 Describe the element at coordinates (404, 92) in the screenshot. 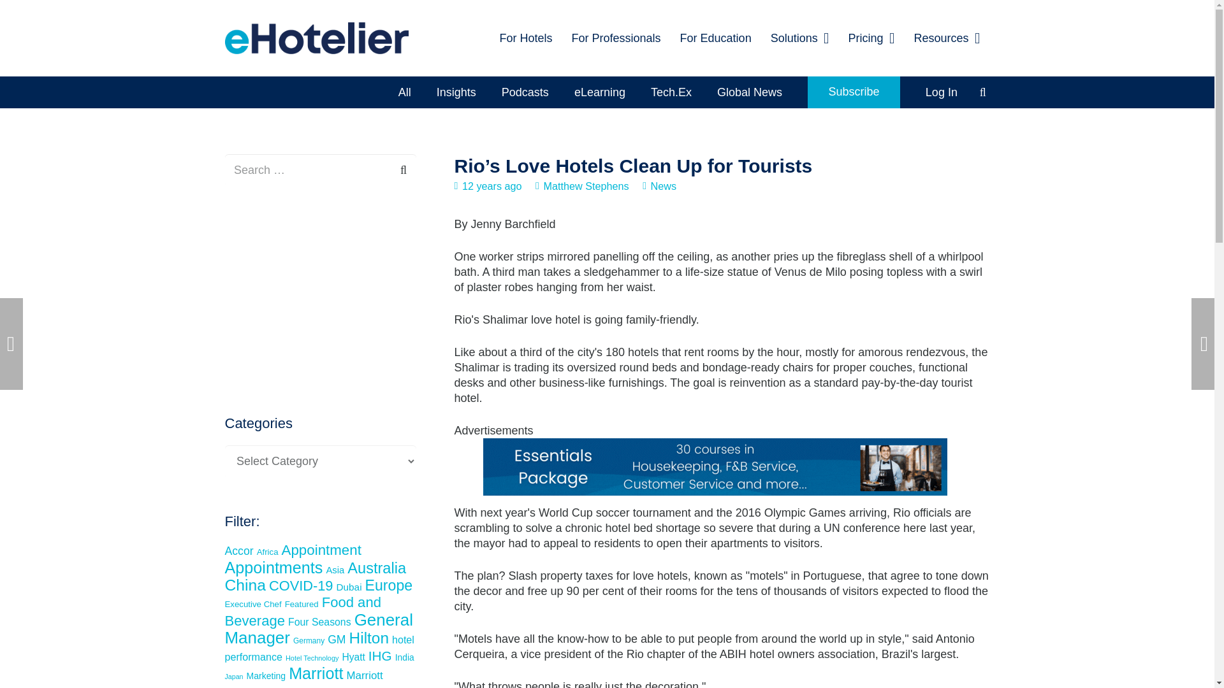

I see `All` at that location.